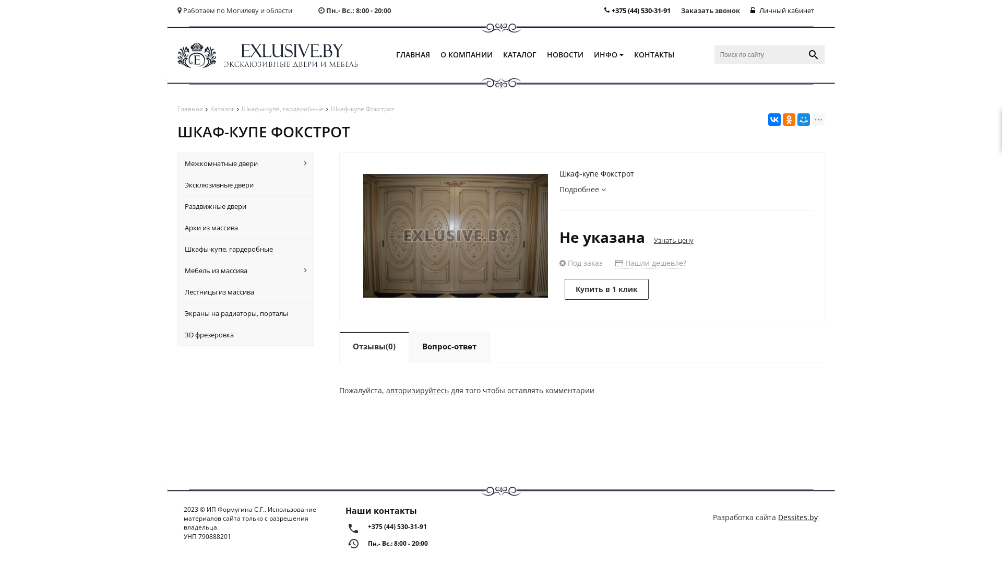 Image resolution: width=1002 pixels, height=564 pixels. I want to click on +375 (44) 530-31-91, so click(638, 10).